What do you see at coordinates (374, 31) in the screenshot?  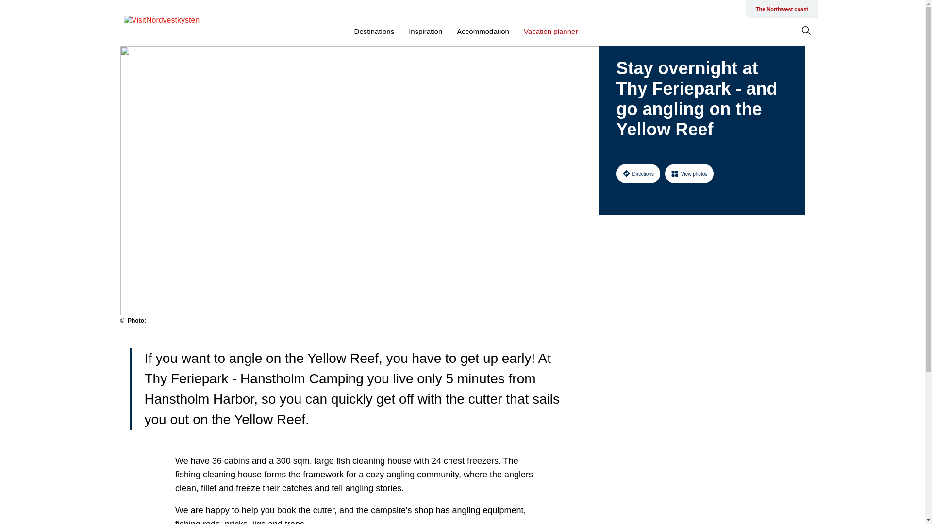 I see `Destinations` at bounding box center [374, 31].